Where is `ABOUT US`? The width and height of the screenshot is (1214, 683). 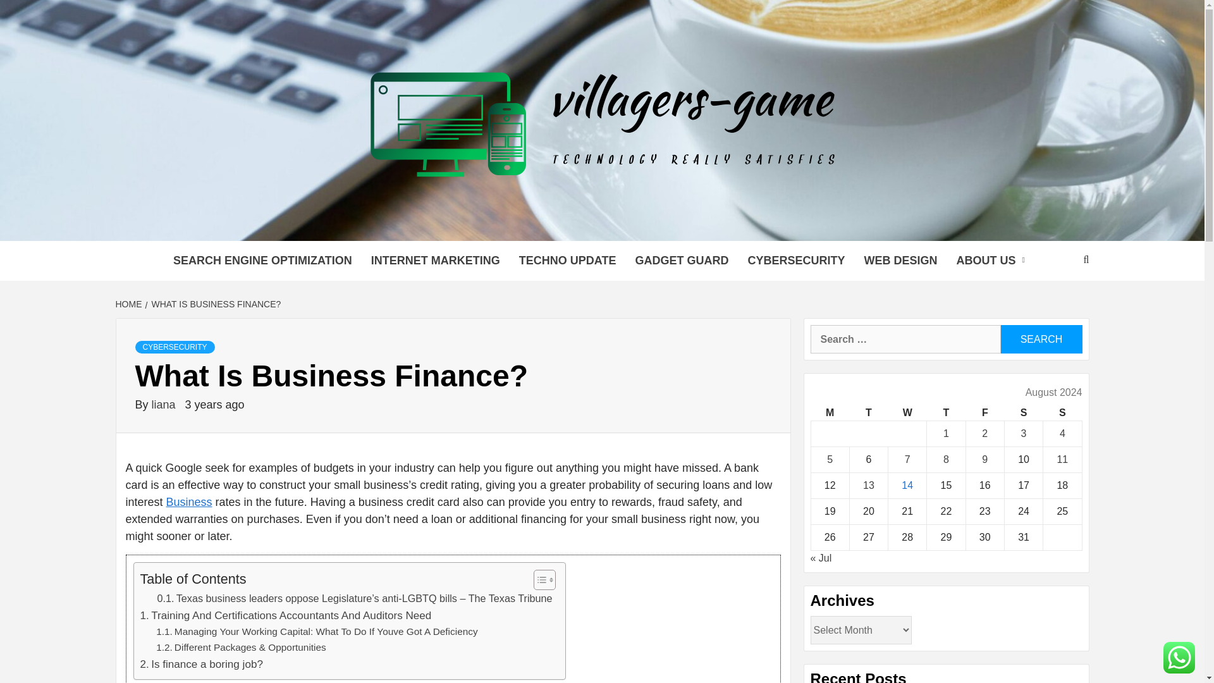
ABOUT US is located at coordinates (993, 261).